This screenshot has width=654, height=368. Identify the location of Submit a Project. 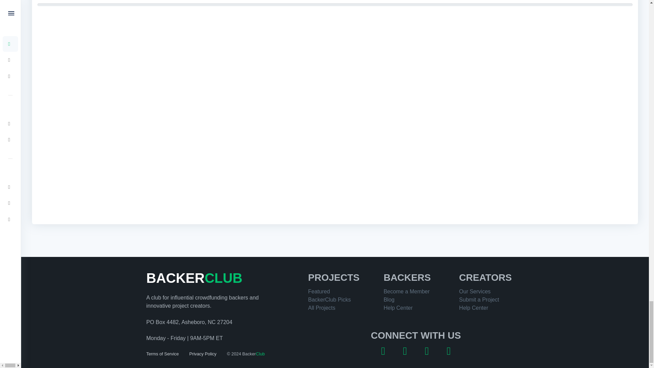
(479, 299).